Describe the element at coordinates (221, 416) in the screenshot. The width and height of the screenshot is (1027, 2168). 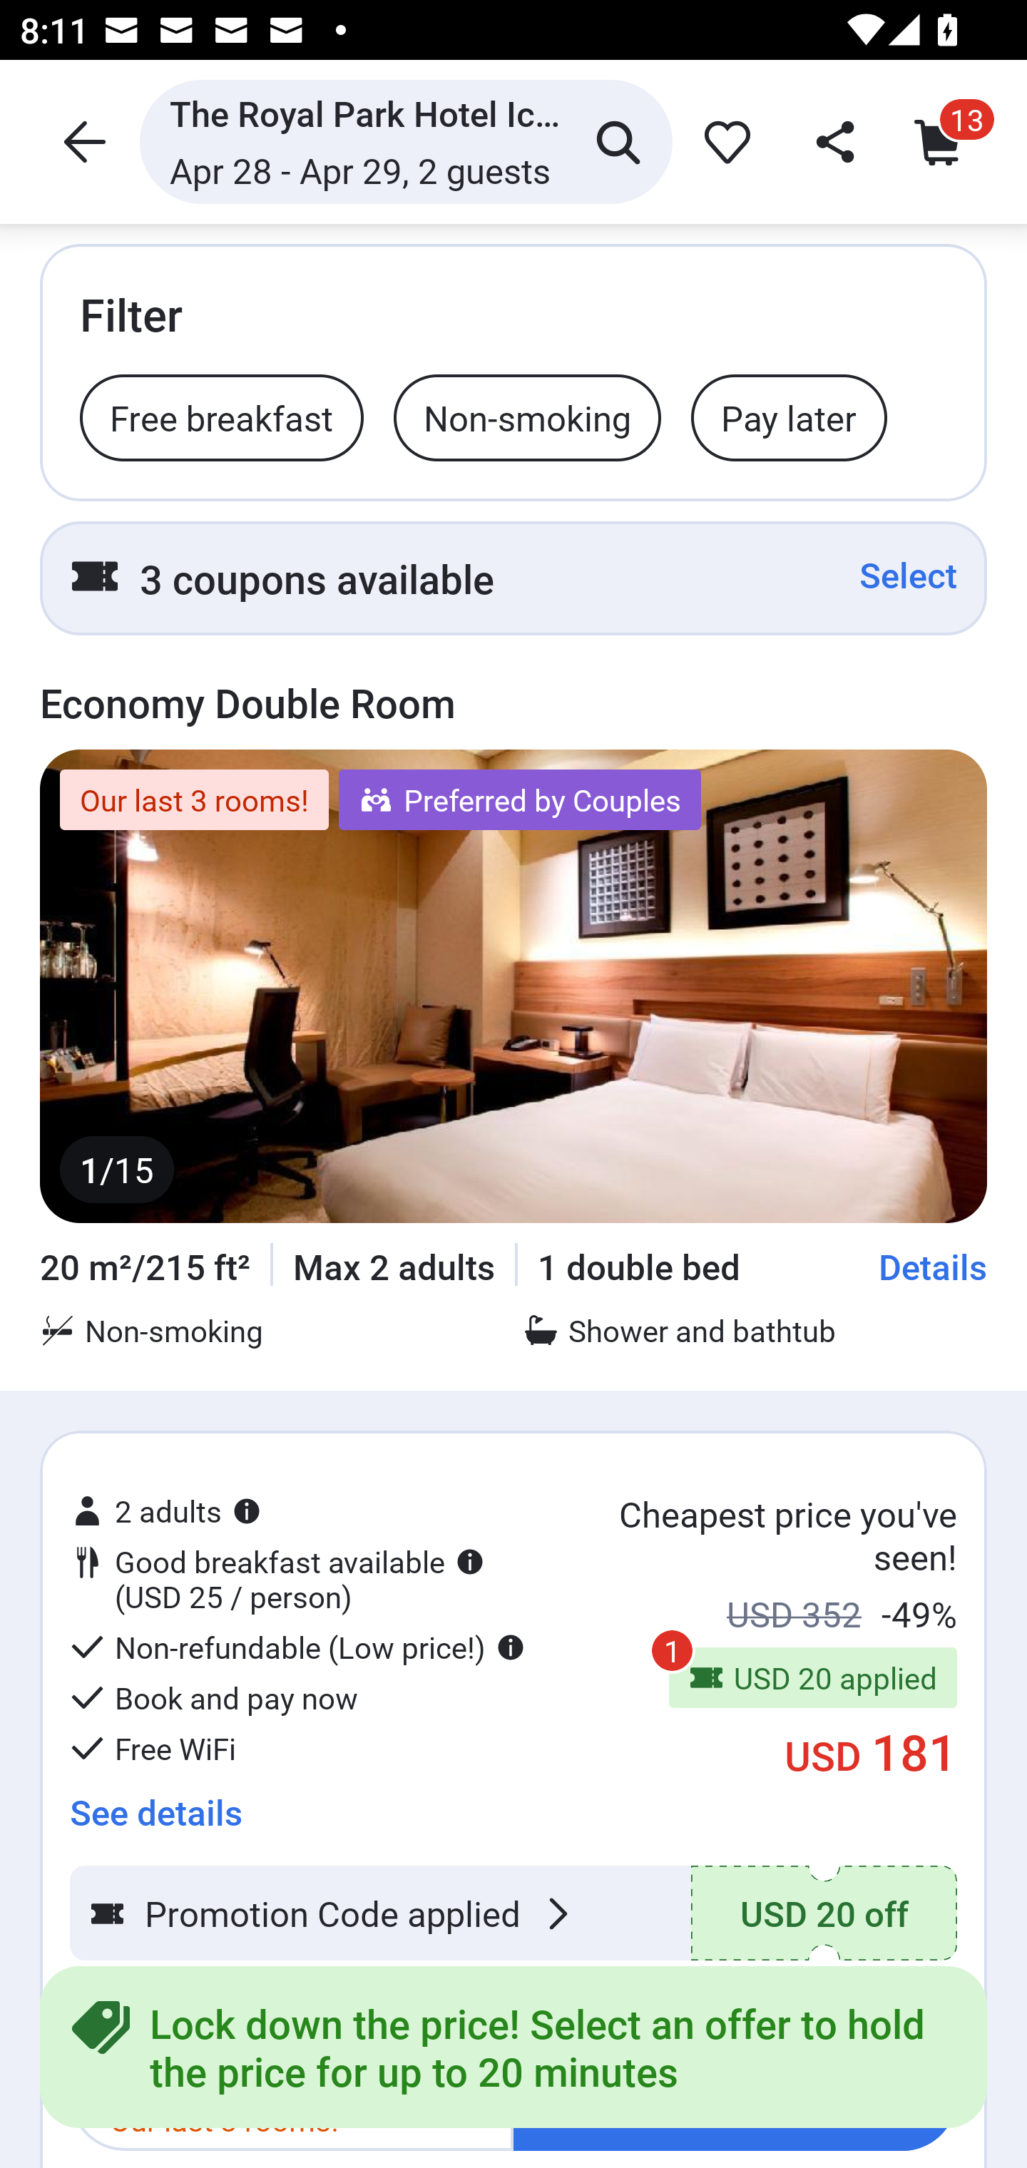
I see `Free breakfast` at that location.